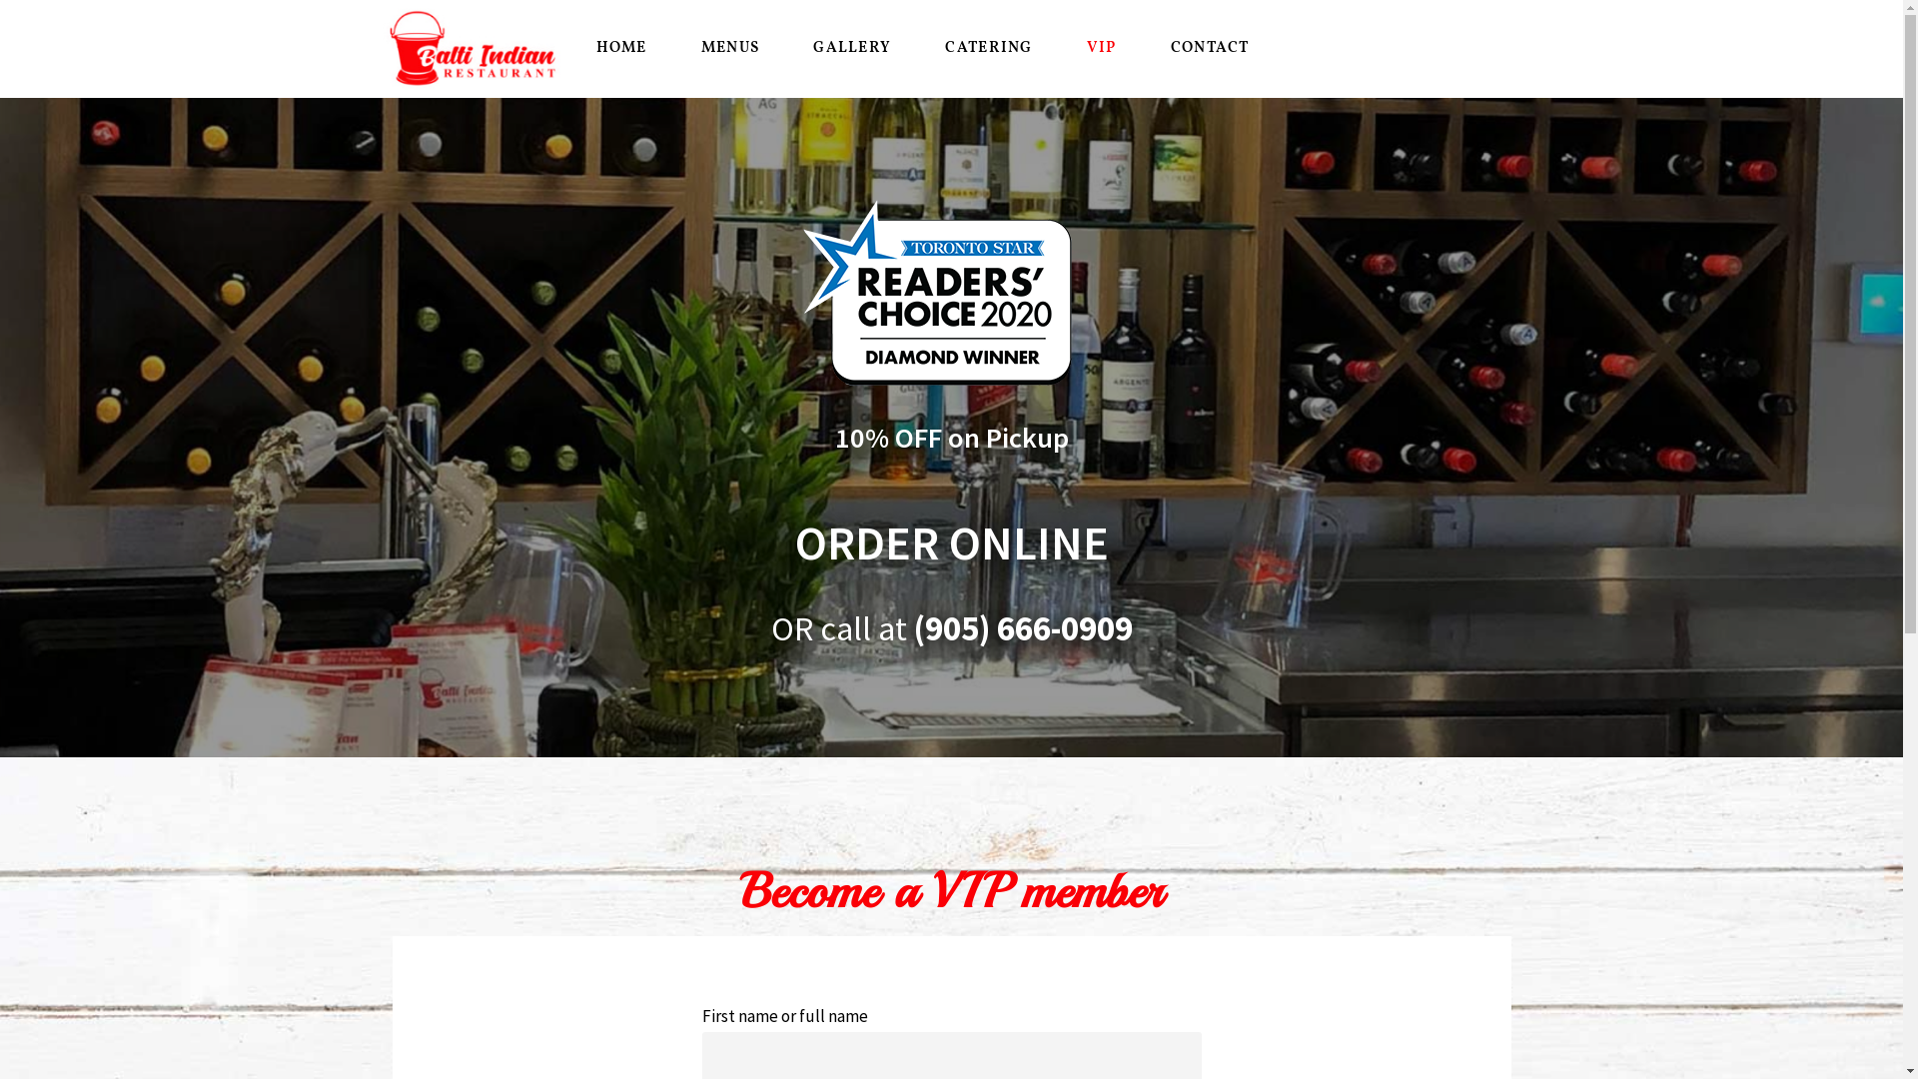 The height and width of the screenshot is (1079, 1918). What do you see at coordinates (731, 48) in the screenshot?
I see `MENUS` at bounding box center [731, 48].